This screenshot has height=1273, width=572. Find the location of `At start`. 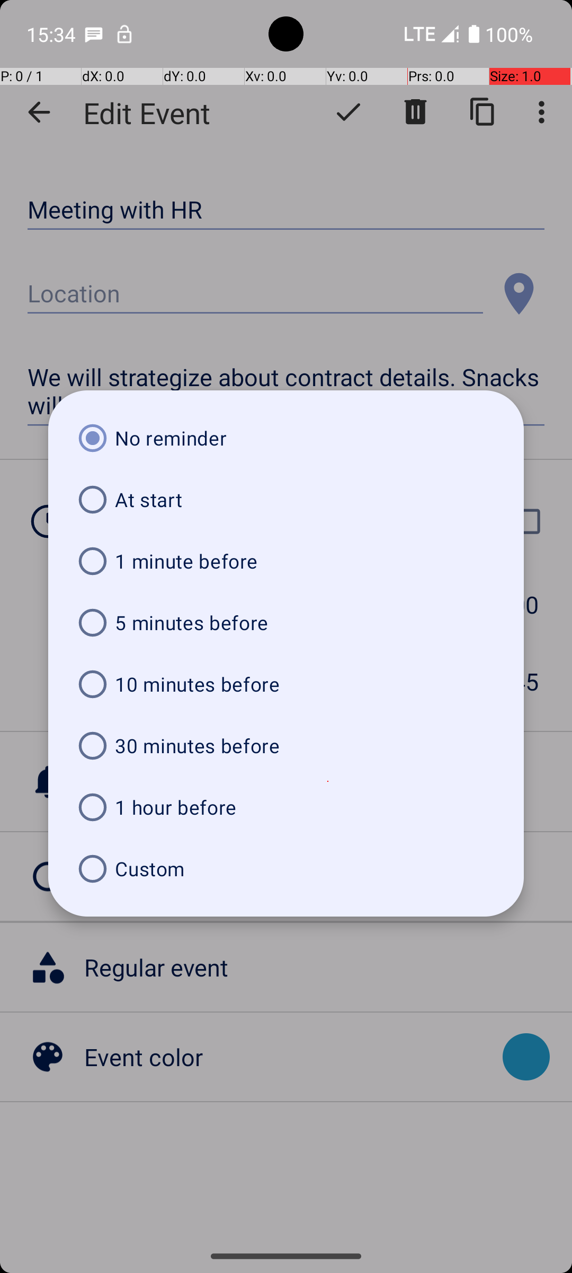

At start is located at coordinates (286, 500).